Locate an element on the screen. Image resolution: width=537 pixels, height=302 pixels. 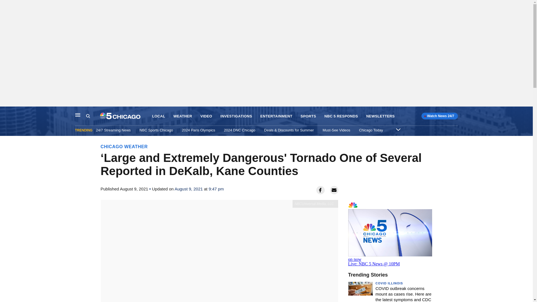
Main Navigation is located at coordinates (78, 115).